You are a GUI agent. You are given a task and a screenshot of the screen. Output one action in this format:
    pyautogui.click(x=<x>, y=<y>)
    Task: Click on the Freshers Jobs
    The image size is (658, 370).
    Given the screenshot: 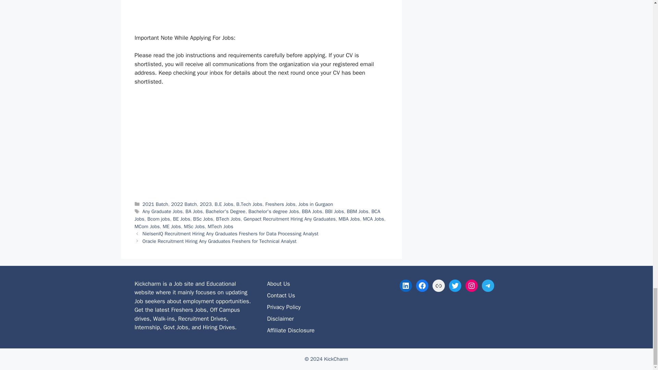 What is the action you would take?
    pyautogui.click(x=280, y=204)
    